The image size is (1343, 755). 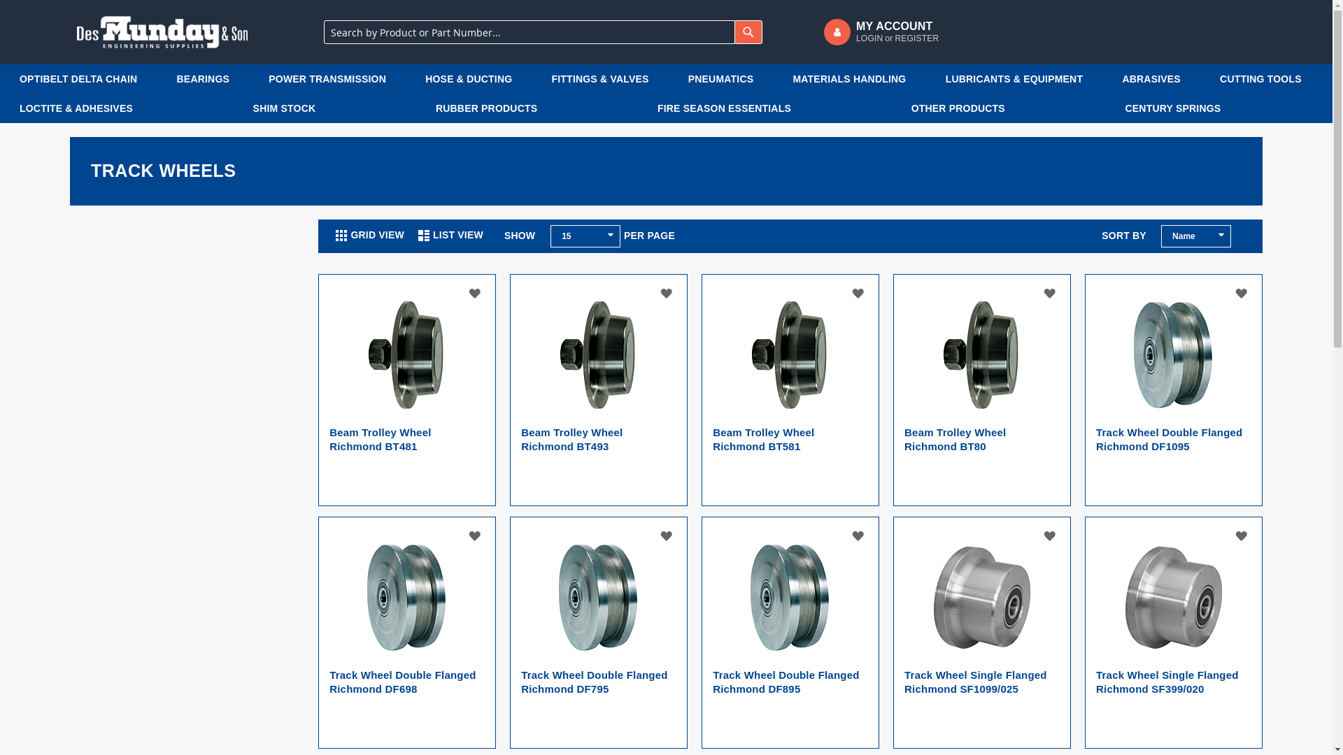 What do you see at coordinates (606, 79) in the screenshot?
I see `FITTINGS & VALVES` at bounding box center [606, 79].